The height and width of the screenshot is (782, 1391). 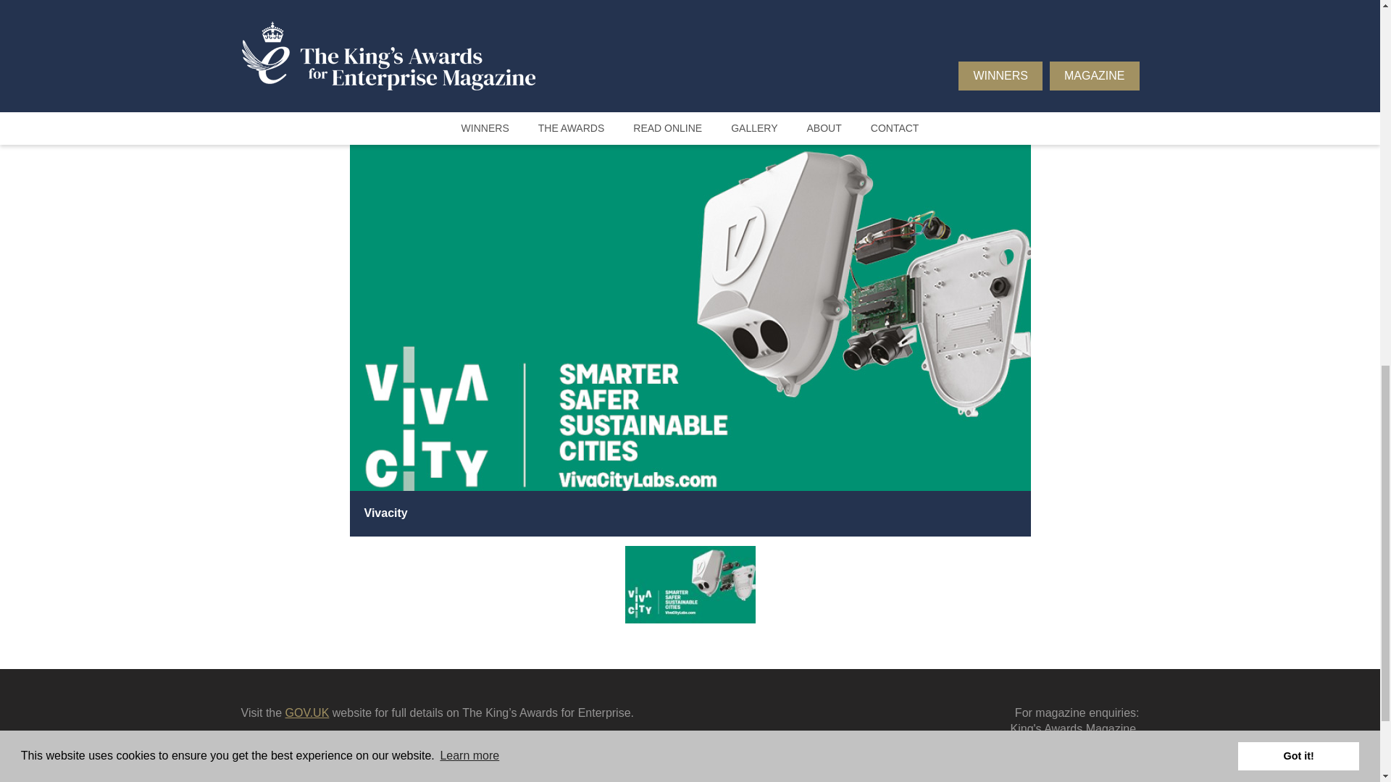 What do you see at coordinates (317, 775) in the screenshot?
I see `FOLLOW ON TWITTER` at bounding box center [317, 775].